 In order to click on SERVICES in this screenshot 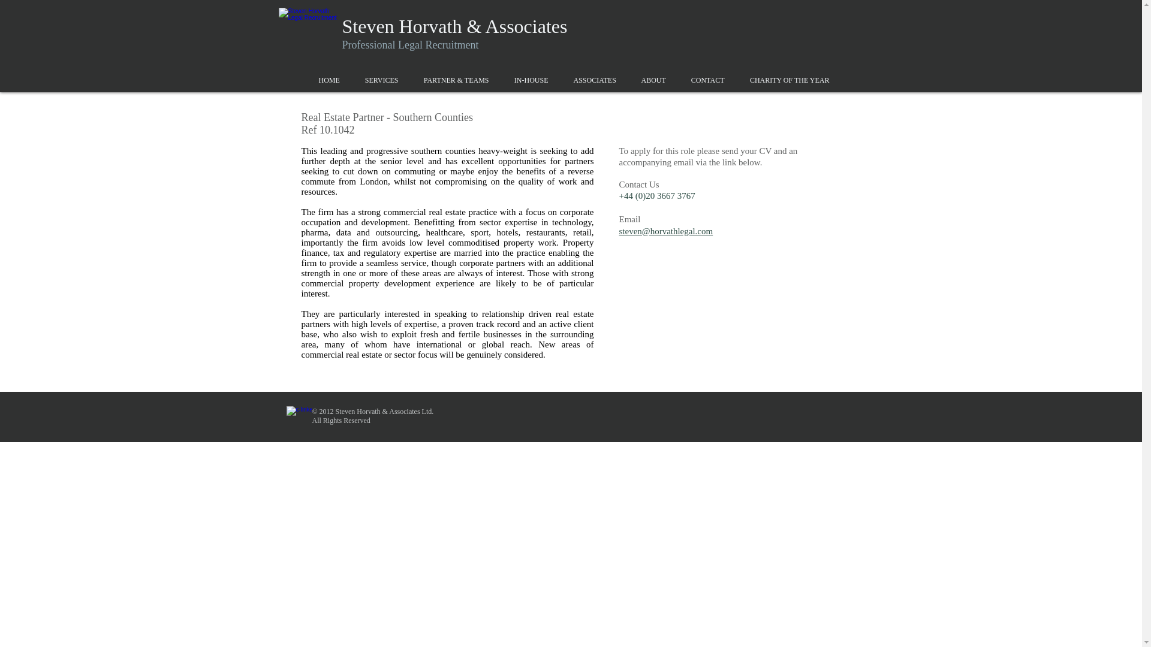, I will do `click(381, 80)`.